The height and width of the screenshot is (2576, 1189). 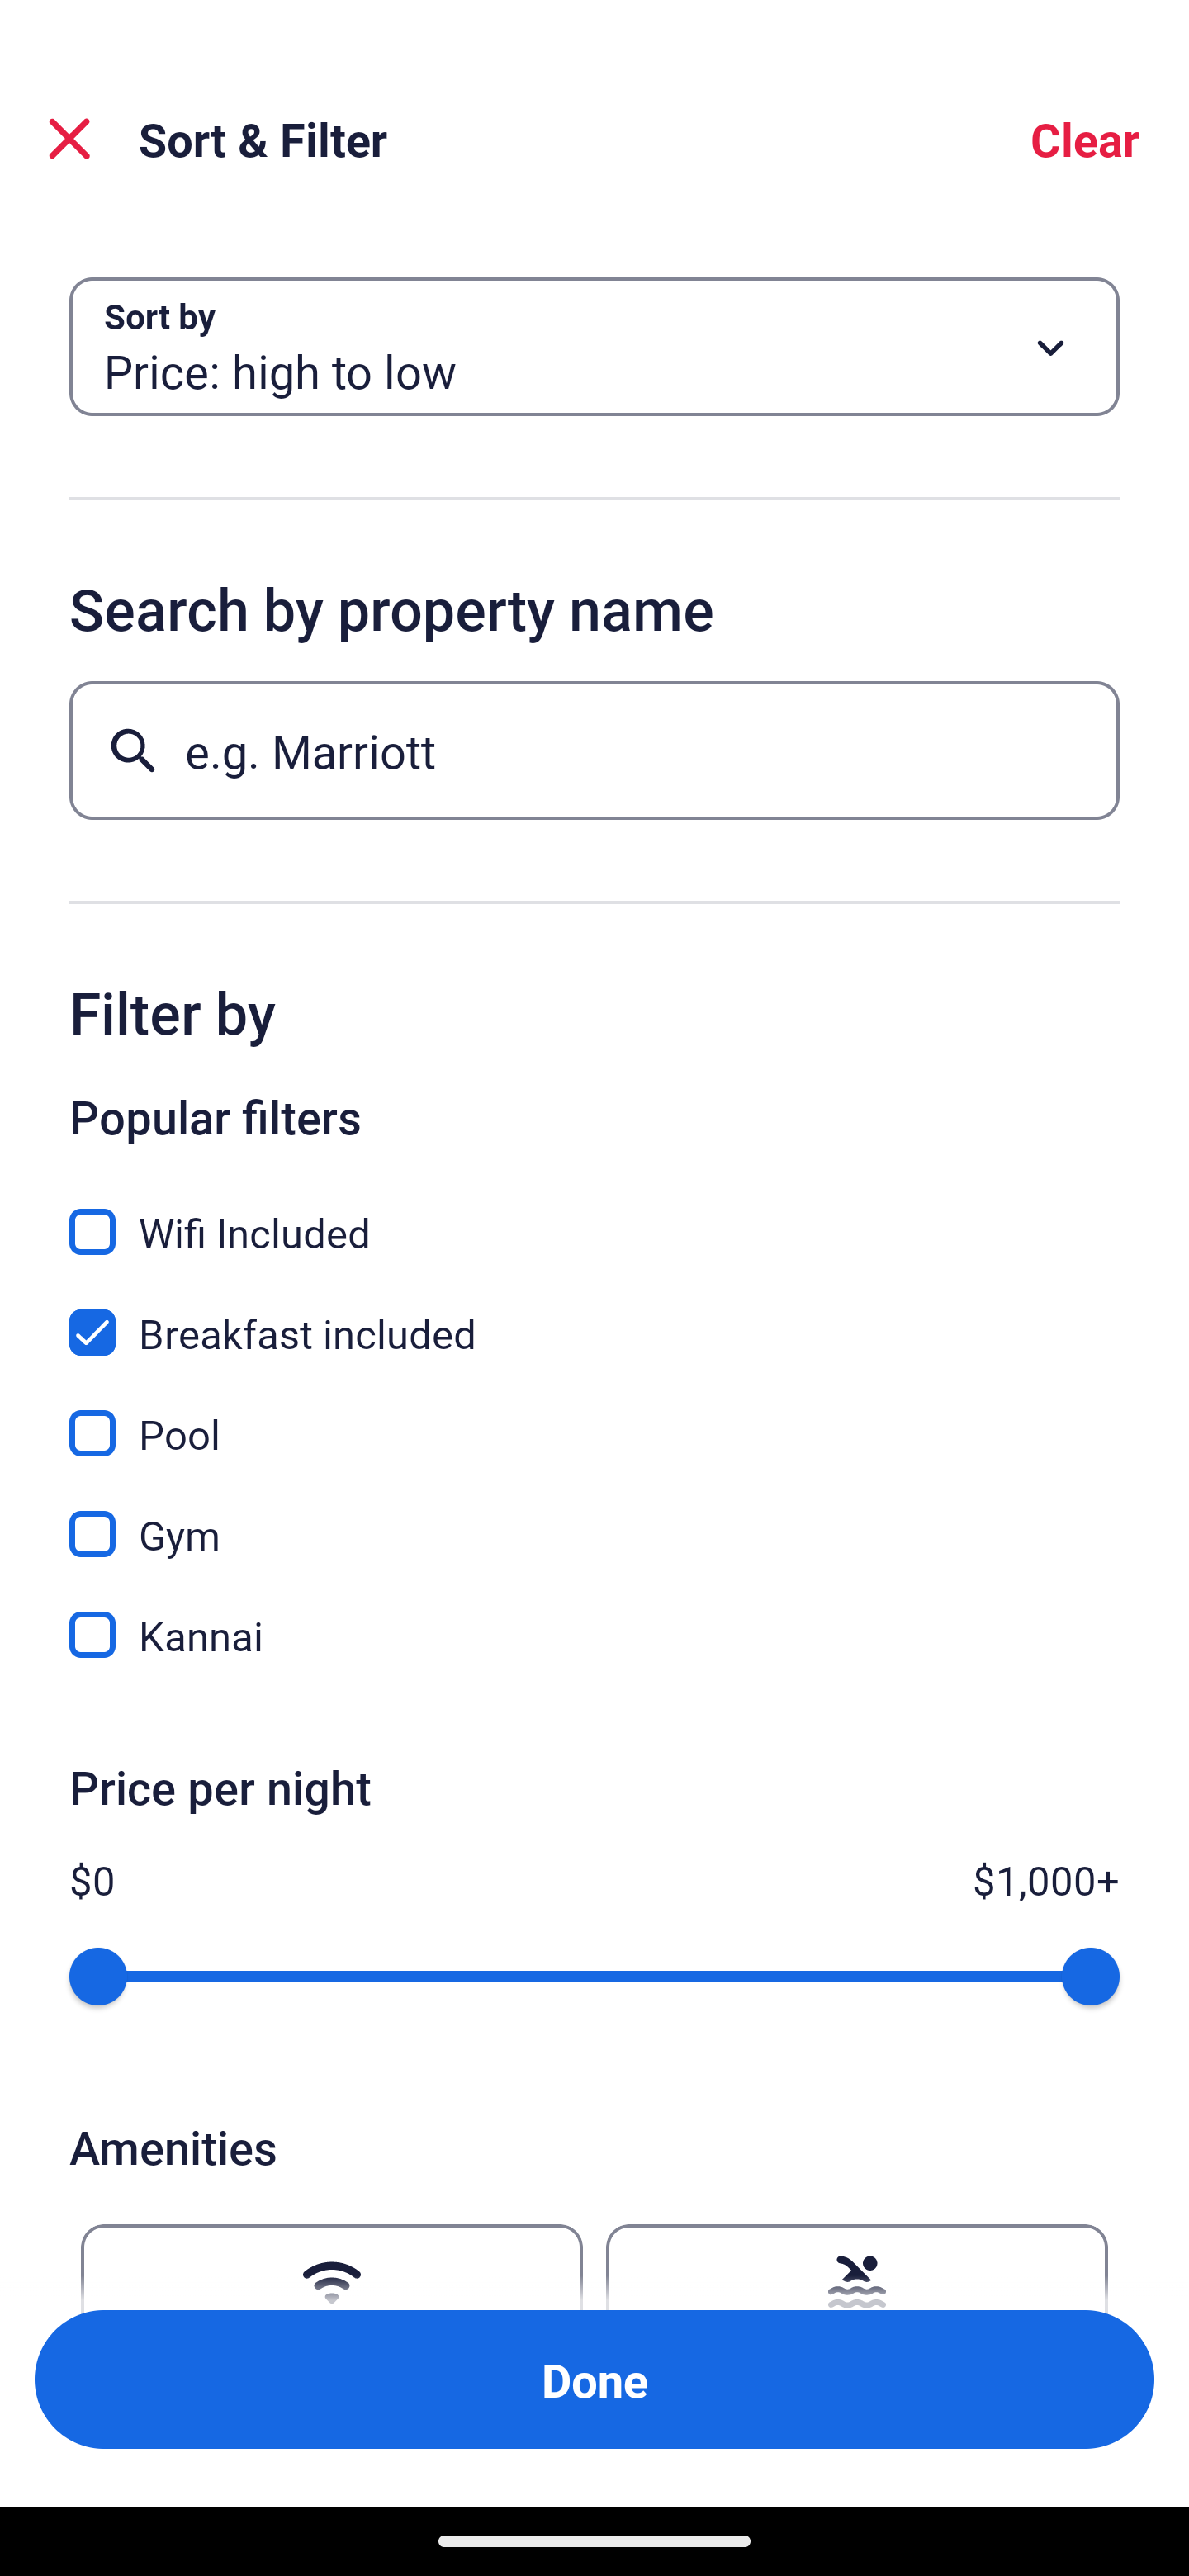 I want to click on e.g. Marriott Button, so click(x=594, y=750).